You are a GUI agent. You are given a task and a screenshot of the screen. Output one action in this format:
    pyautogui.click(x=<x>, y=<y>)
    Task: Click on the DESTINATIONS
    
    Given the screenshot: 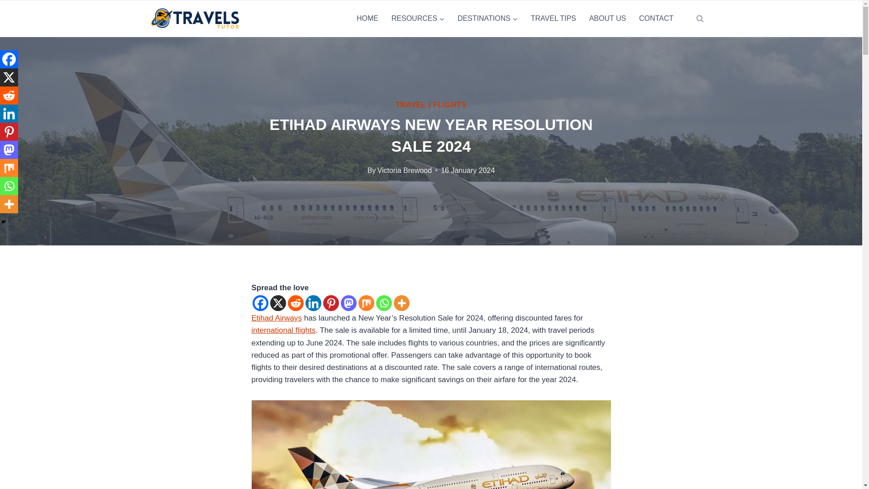 What is the action you would take?
    pyautogui.click(x=487, y=19)
    